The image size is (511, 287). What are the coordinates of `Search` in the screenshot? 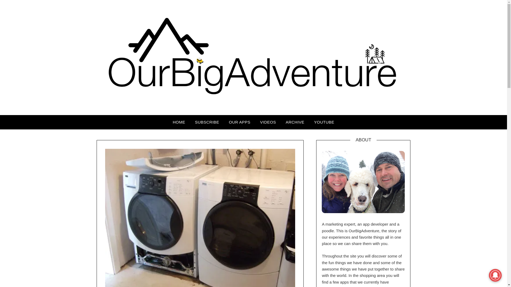 It's located at (13, 8).